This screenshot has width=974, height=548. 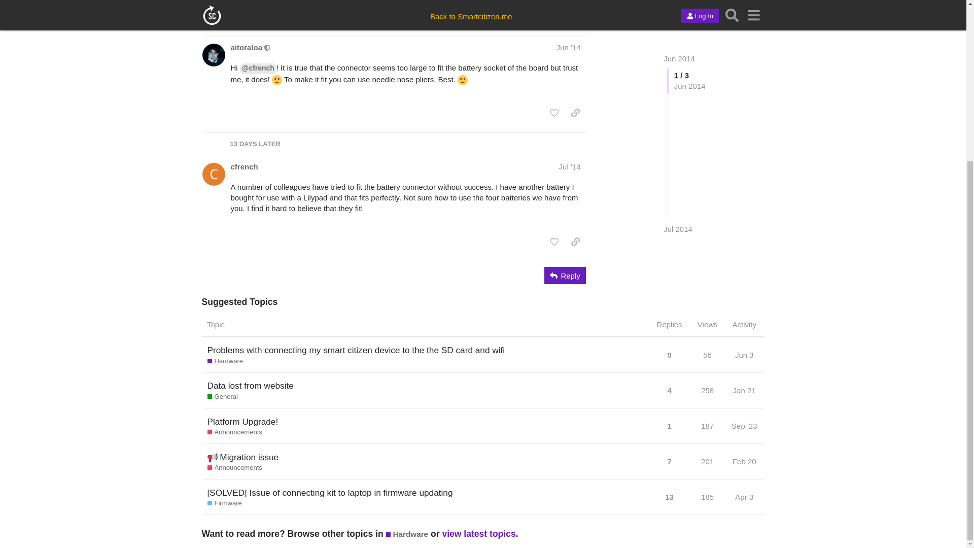 I want to click on Jul 10, 2014 4:49 am, so click(x=304, y=16).